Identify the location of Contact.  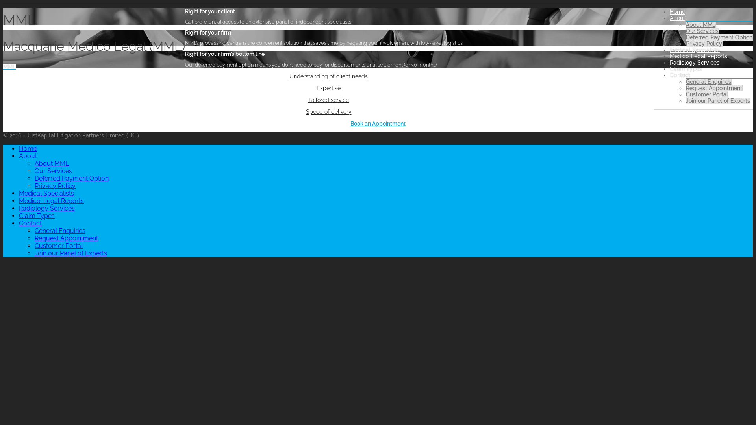
(680, 75).